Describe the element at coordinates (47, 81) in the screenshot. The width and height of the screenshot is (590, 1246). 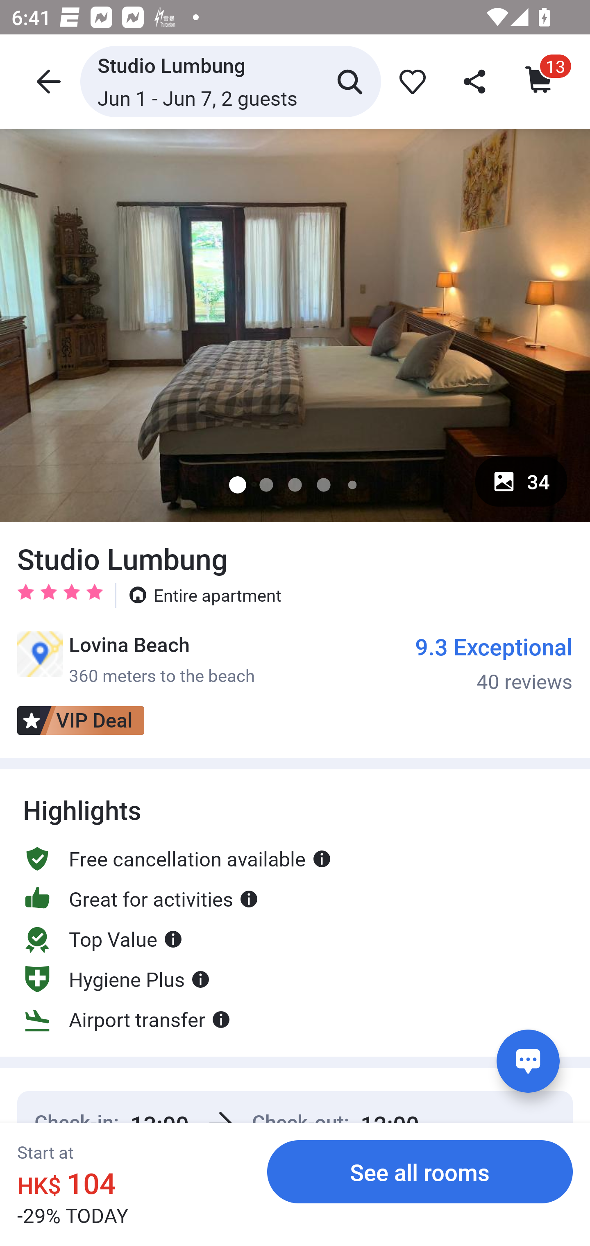
I see `header icon` at that location.